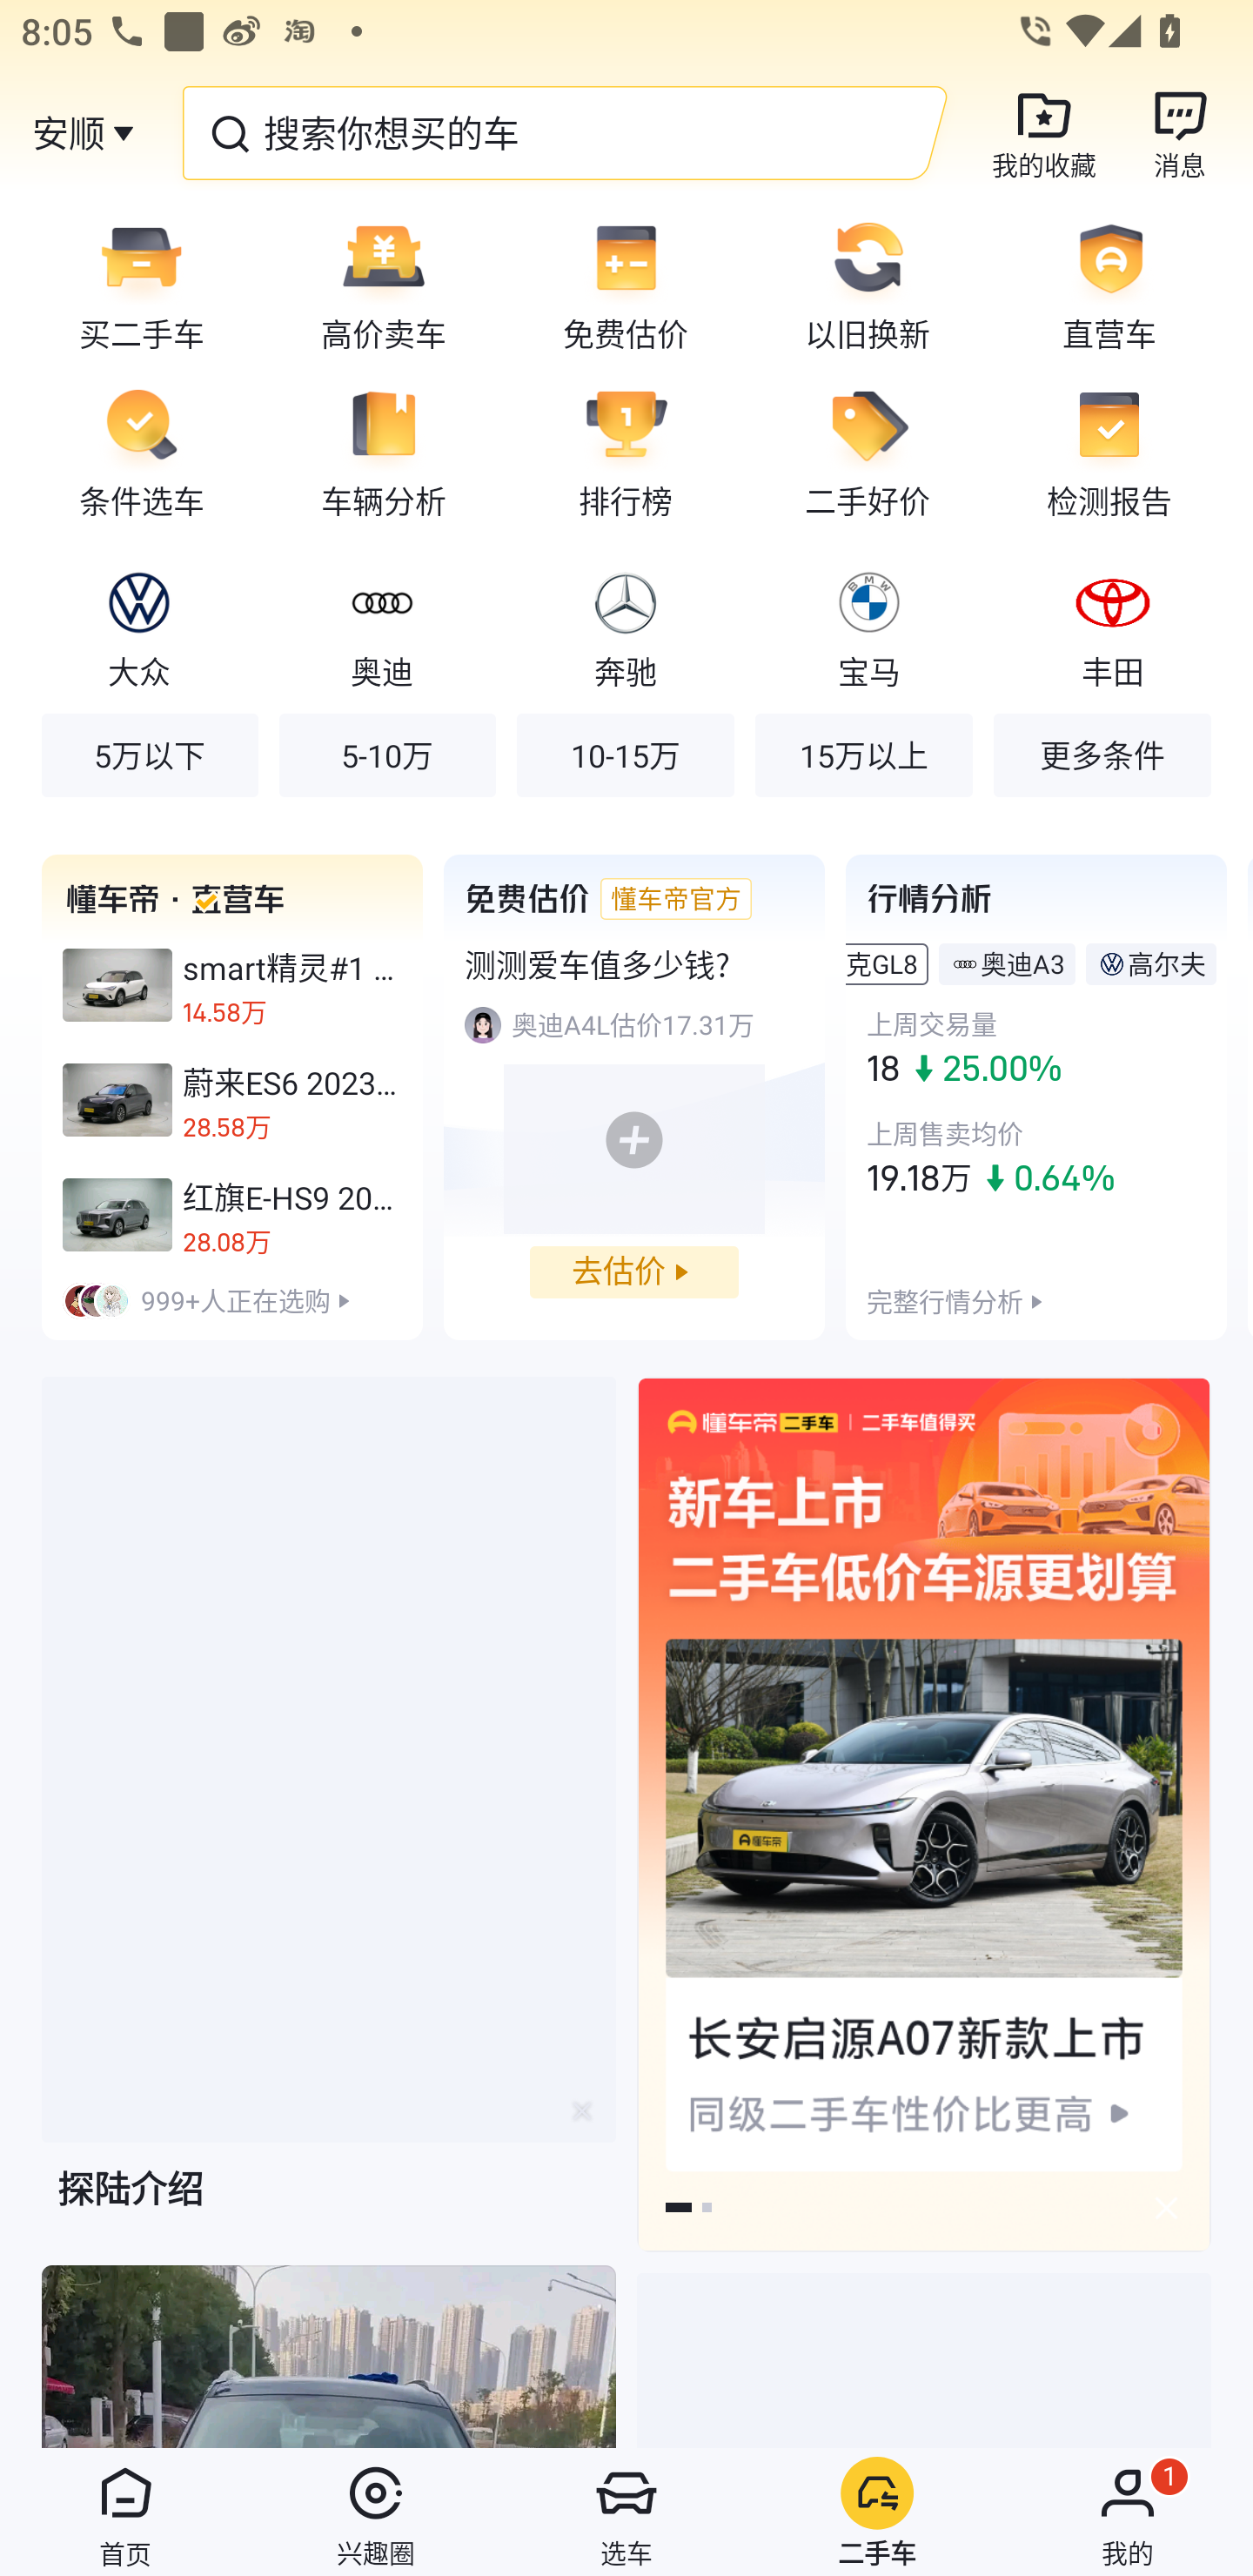  Describe the element at coordinates (1166, 963) in the screenshot. I see `高尔夫` at that location.